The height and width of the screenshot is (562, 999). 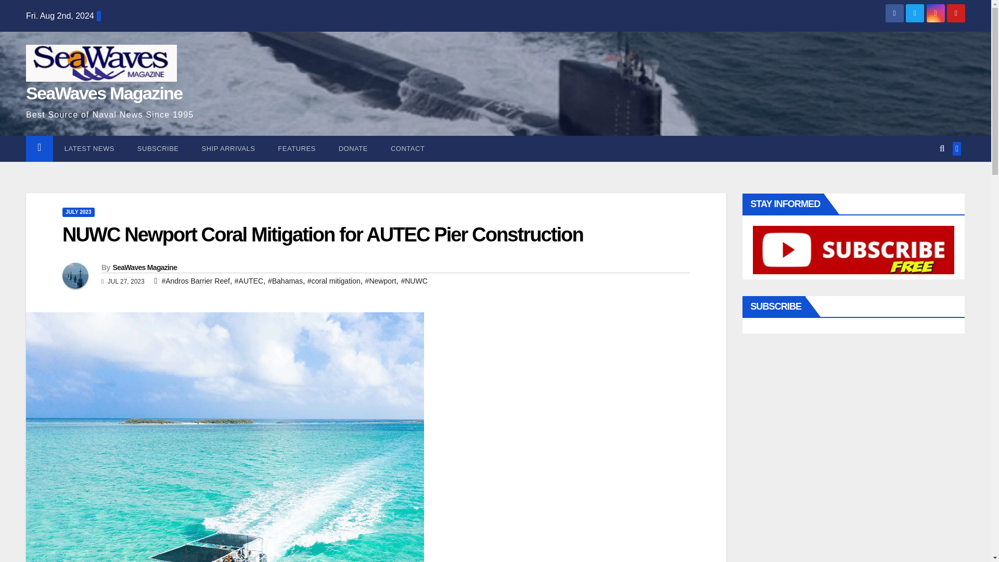 I want to click on Features, so click(x=297, y=149).